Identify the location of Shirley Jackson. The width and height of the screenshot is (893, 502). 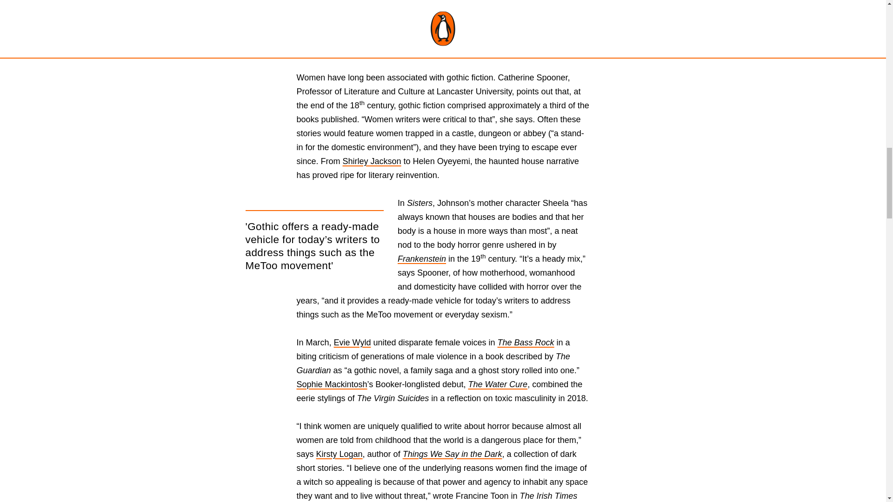
(372, 161).